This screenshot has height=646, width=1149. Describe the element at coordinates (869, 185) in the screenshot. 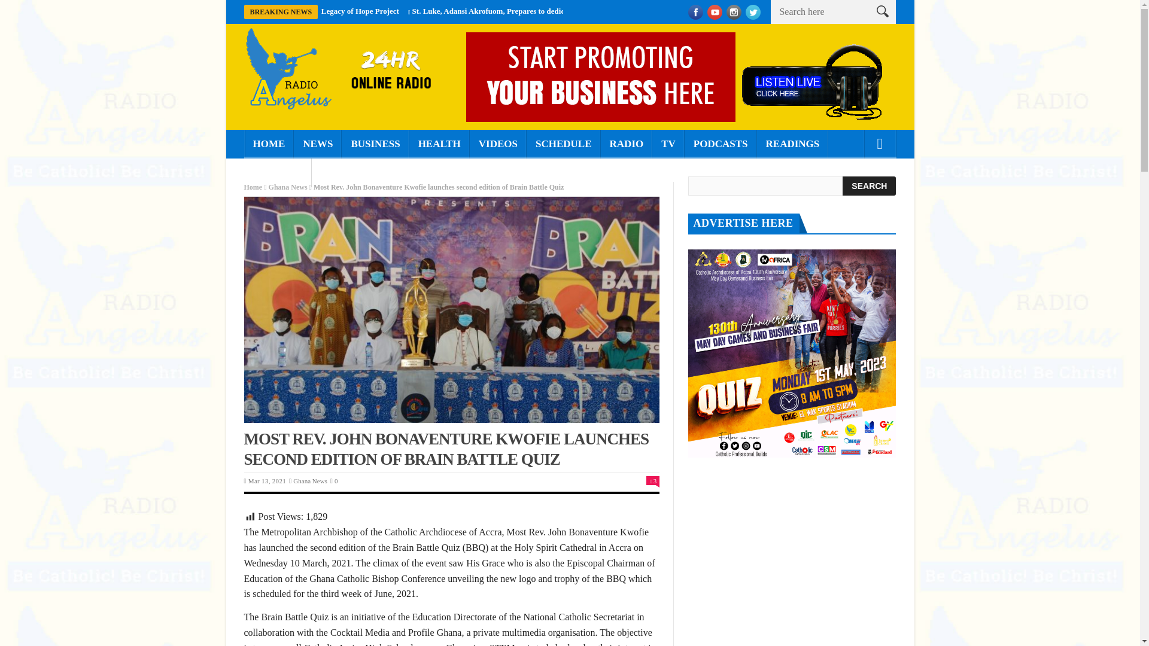

I see `Search` at that location.